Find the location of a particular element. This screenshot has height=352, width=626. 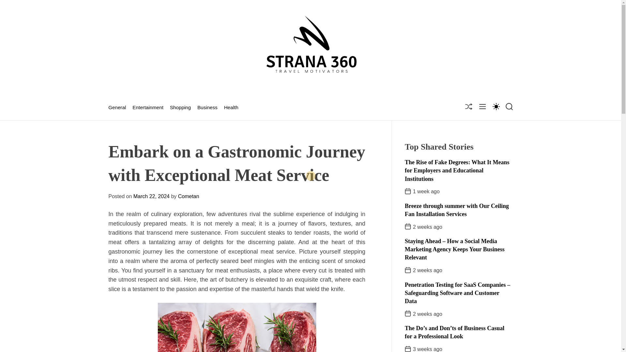

Entertainment is located at coordinates (148, 108).